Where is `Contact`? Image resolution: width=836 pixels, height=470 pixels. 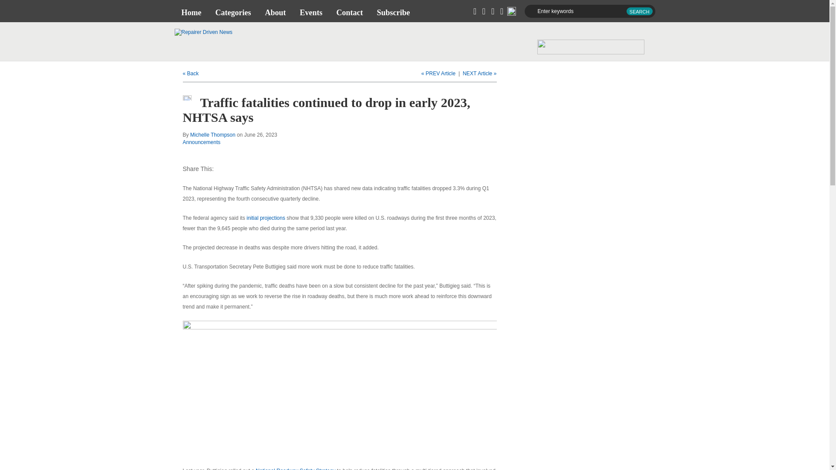
Contact is located at coordinates (349, 12).